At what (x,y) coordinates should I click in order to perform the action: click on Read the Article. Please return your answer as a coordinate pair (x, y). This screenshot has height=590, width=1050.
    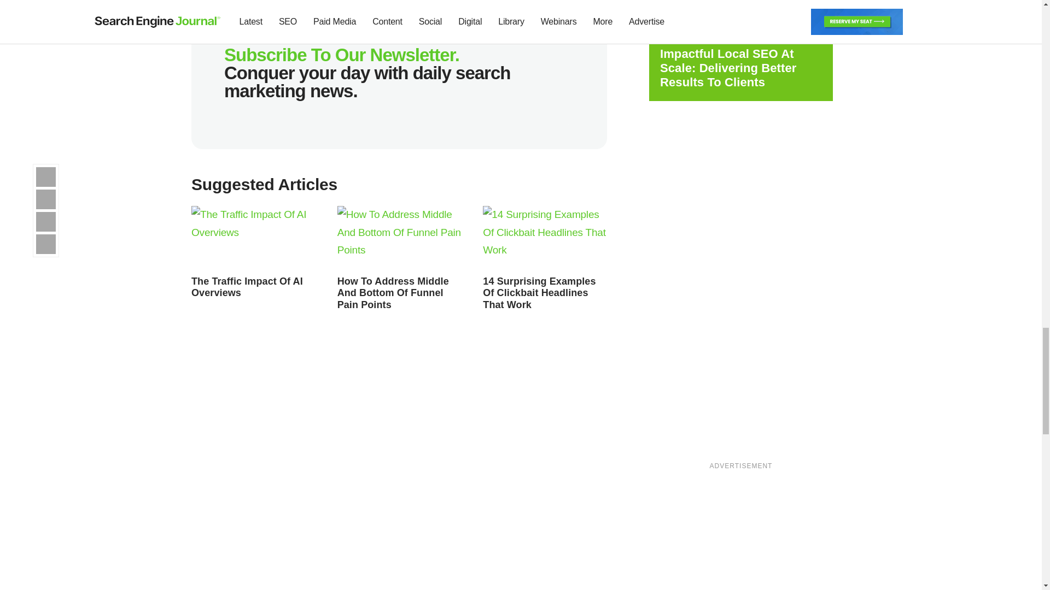
    Looking at the image, I should click on (247, 287).